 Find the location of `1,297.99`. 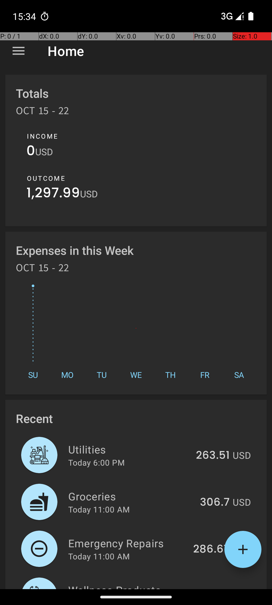

1,297.99 is located at coordinates (53, 194).